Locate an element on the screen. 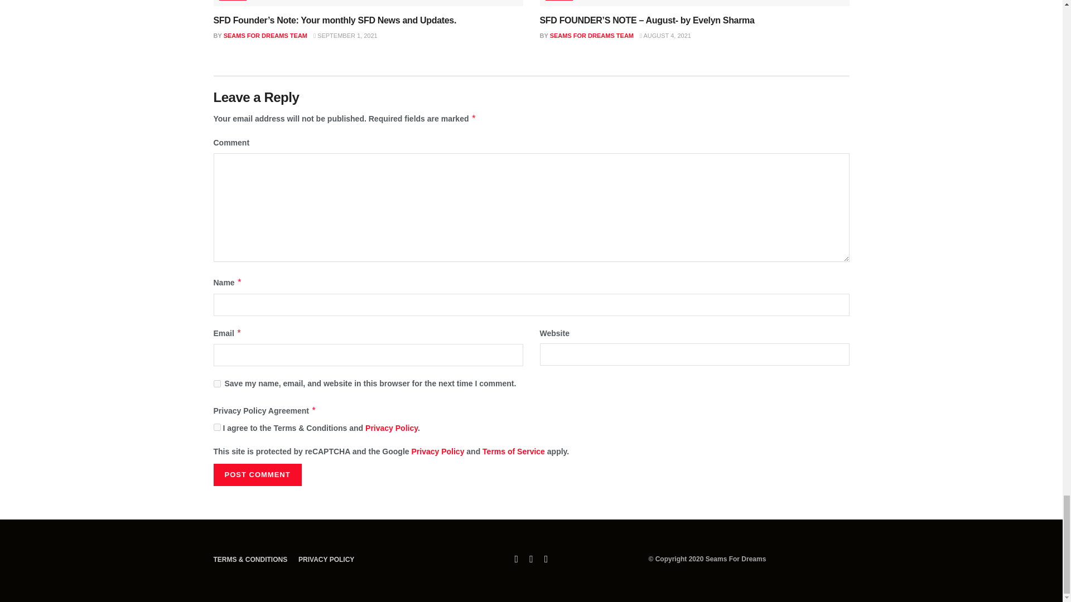  Post Comment is located at coordinates (257, 474).